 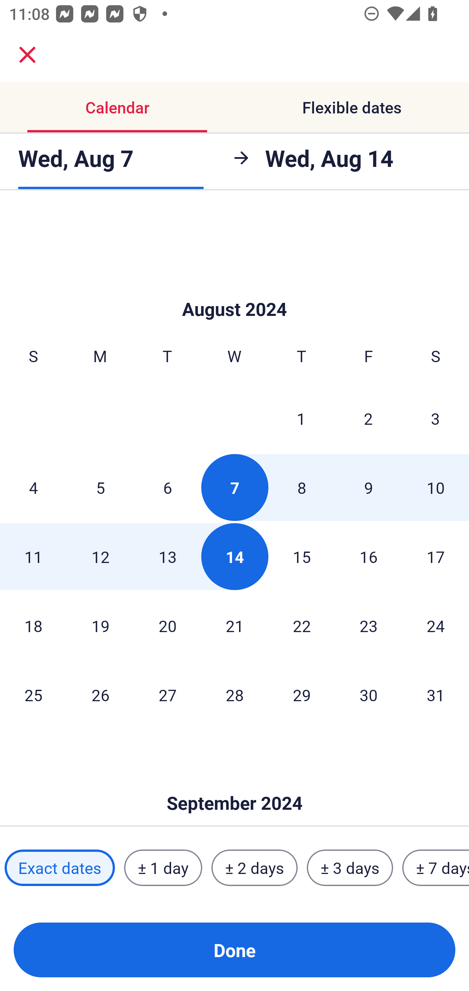 What do you see at coordinates (167, 626) in the screenshot?
I see `20 Tuesday, August 20, 2024` at bounding box center [167, 626].